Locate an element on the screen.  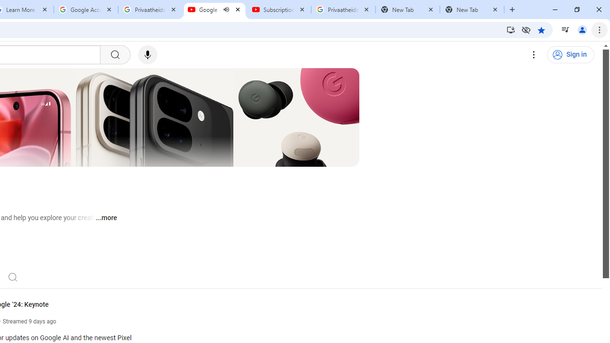
Subscriptions - YouTube is located at coordinates (279, 10).